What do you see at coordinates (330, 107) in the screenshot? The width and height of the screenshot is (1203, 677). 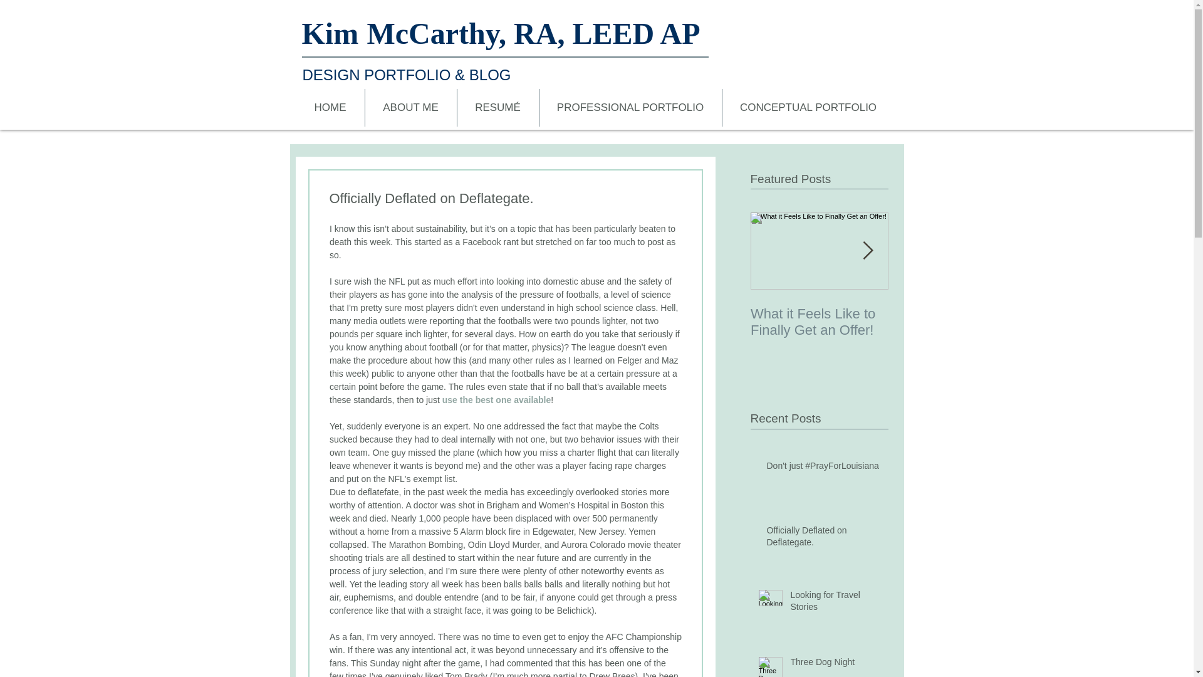 I see `HOME` at bounding box center [330, 107].